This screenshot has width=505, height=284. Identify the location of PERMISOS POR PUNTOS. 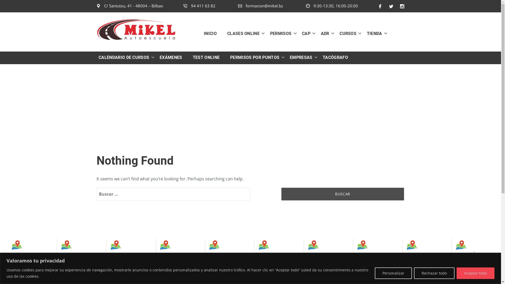
(252, 58).